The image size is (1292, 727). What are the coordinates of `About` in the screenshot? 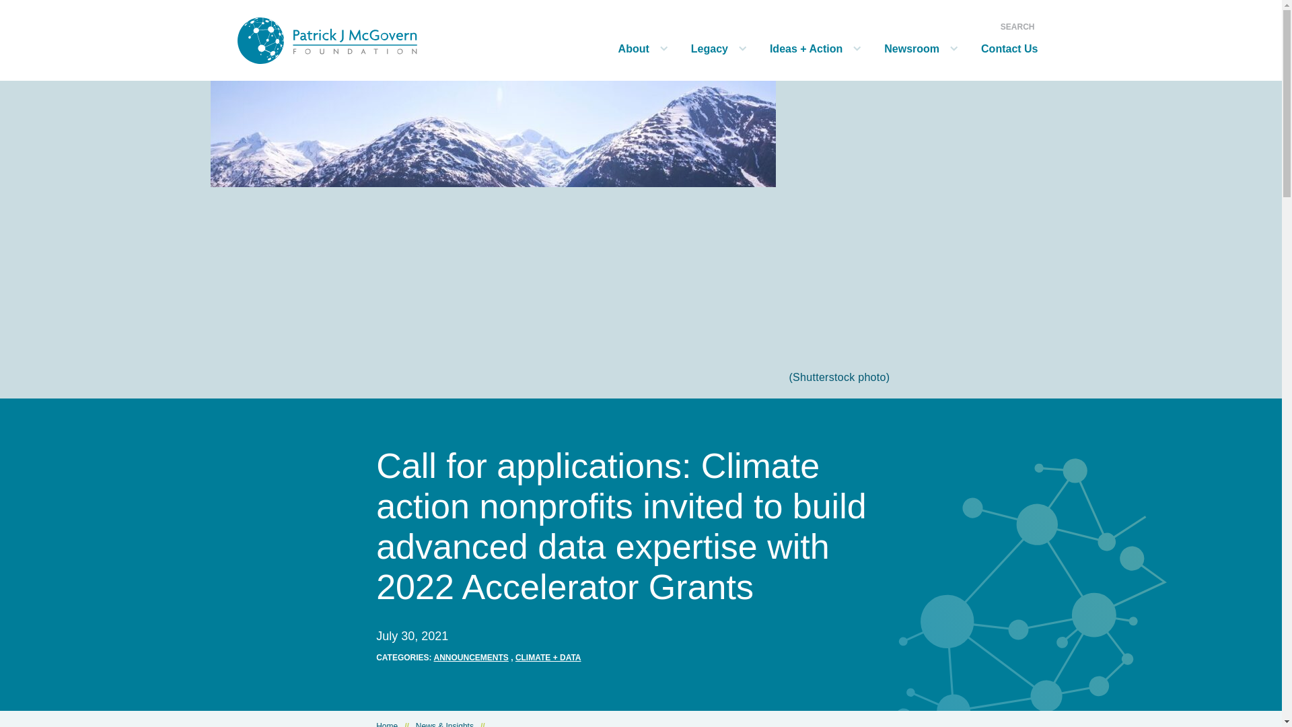 It's located at (627, 58).